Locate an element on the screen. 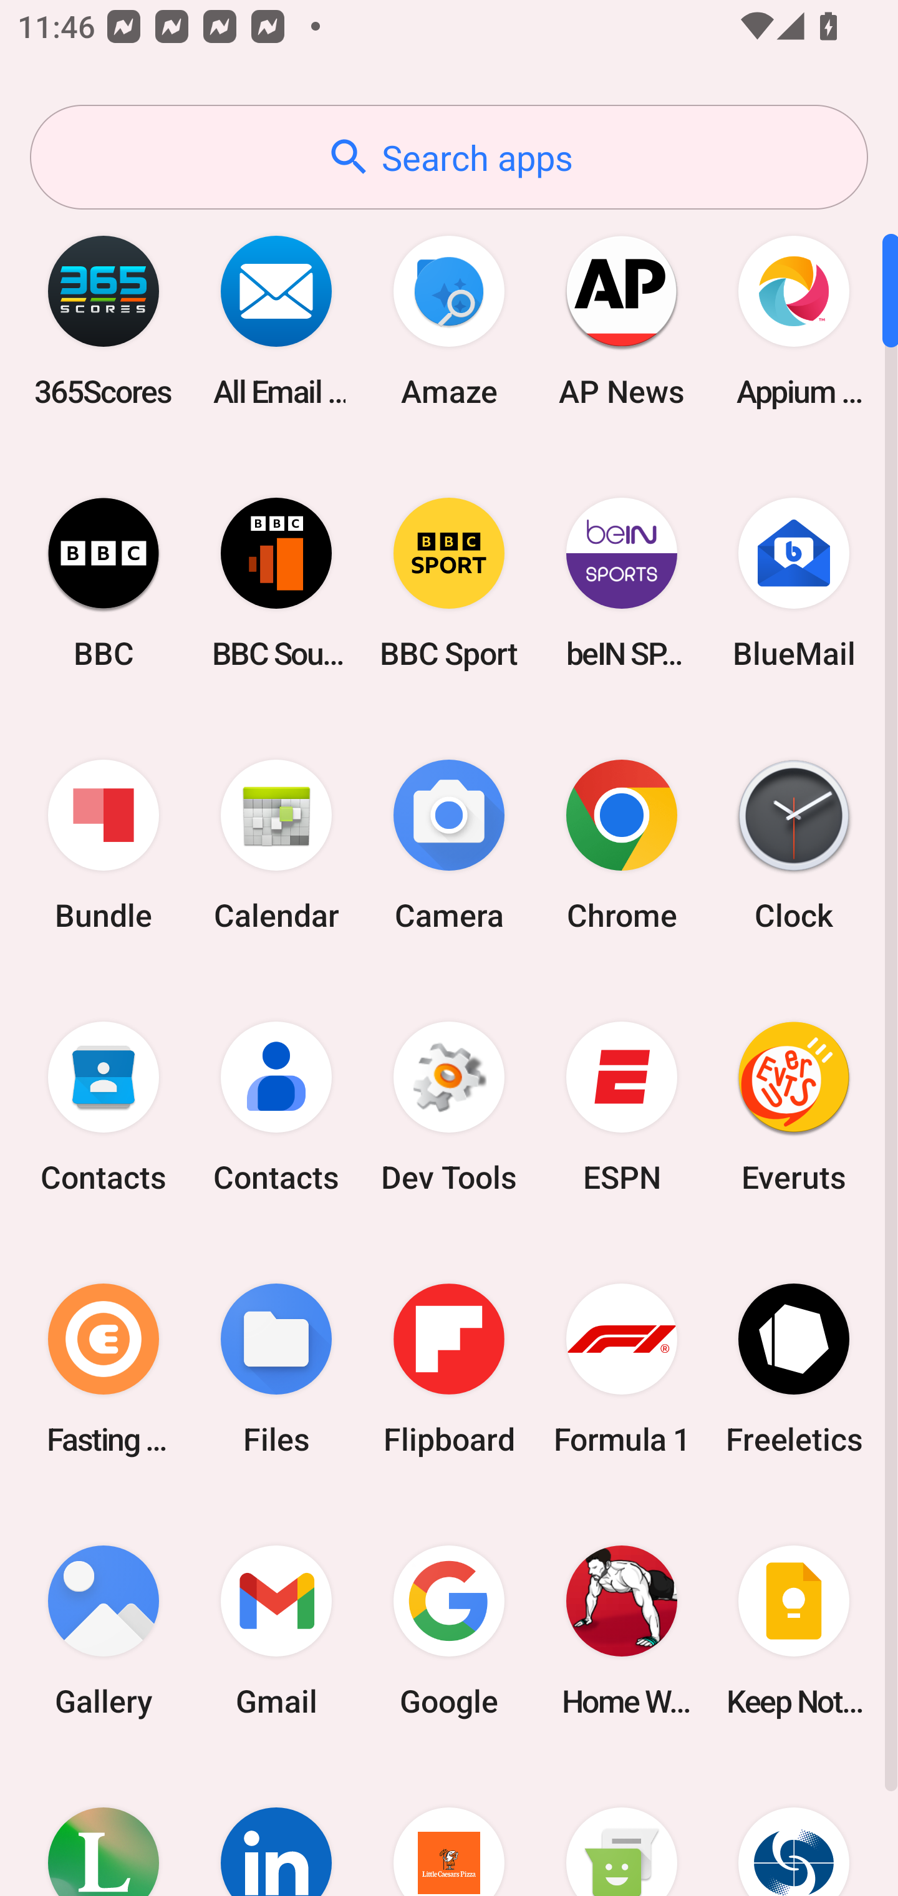 The image size is (898, 1896). Camera is located at coordinates (449, 846).